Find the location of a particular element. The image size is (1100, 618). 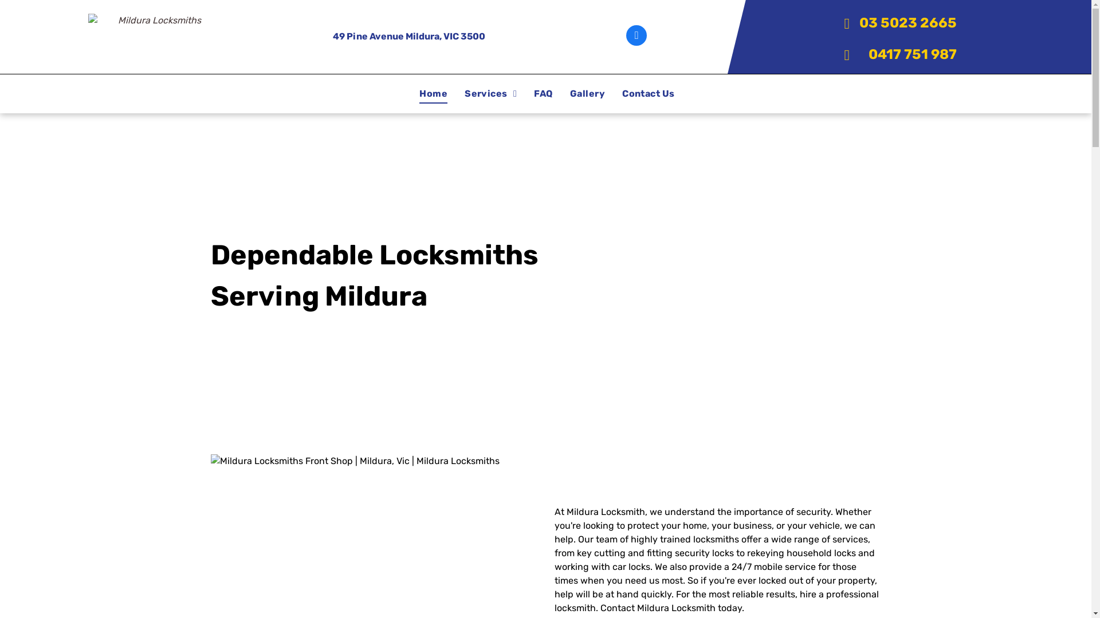

49 Pine Avenue Mildura, VIC 3500 is located at coordinates (409, 37).